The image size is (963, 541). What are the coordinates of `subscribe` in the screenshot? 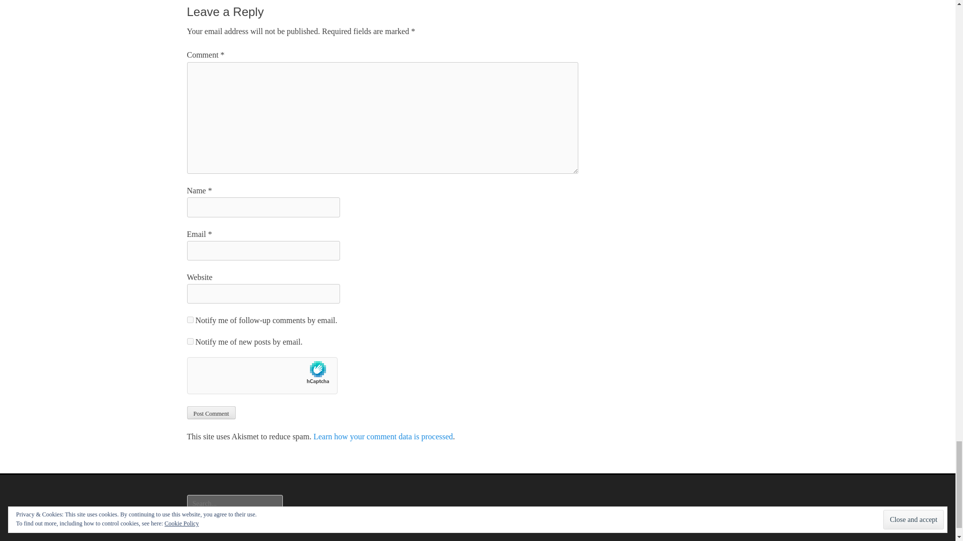 It's located at (190, 341).